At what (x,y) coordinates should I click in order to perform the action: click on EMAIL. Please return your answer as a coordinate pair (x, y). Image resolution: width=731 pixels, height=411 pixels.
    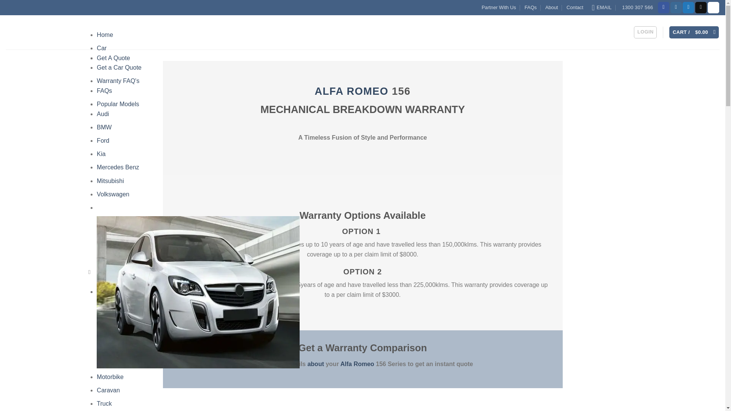
    Looking at the image, I should click on (601, 8).